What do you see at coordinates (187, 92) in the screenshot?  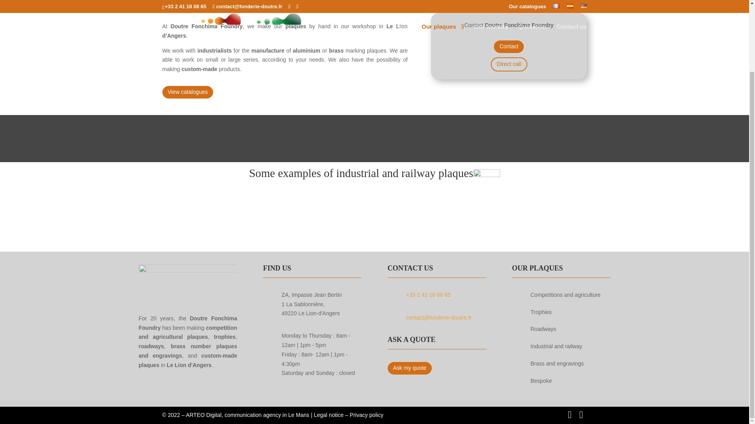 I see `View catalogues` at bounding box center [187, 92].